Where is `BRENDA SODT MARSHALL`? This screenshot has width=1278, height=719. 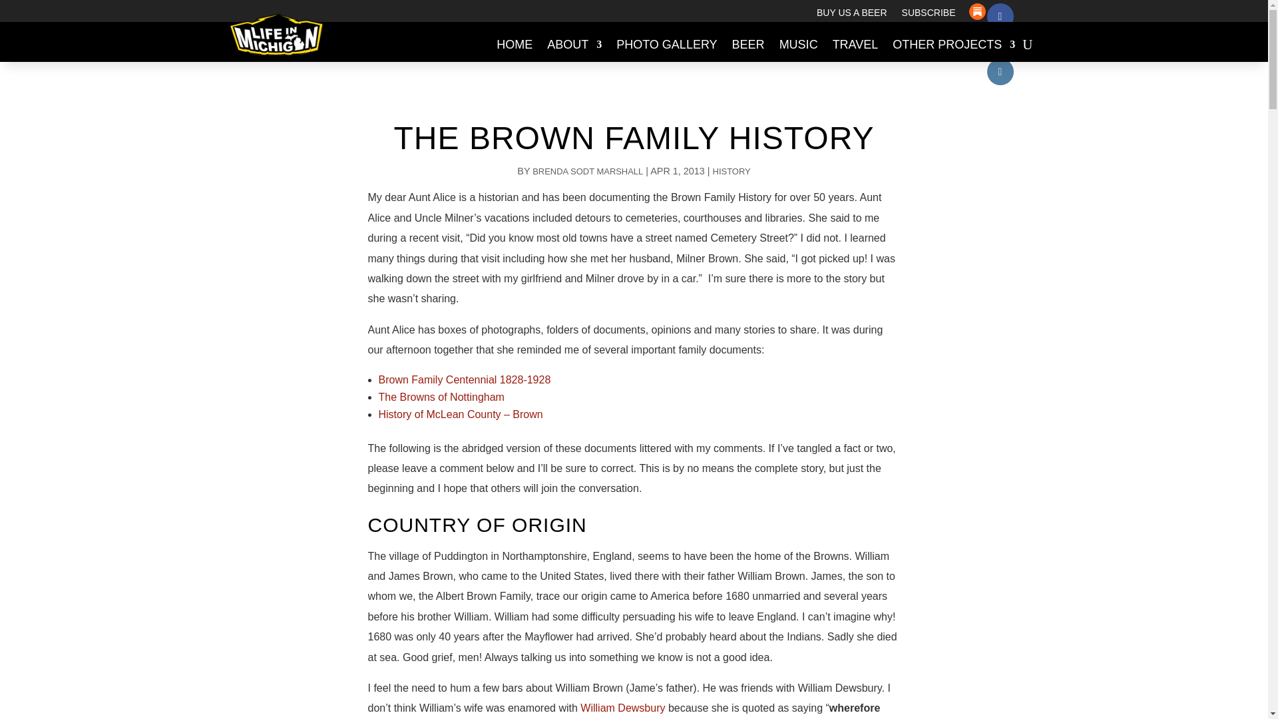
BRENDA SODT MARSHALL is located at coordinates (587, 170).